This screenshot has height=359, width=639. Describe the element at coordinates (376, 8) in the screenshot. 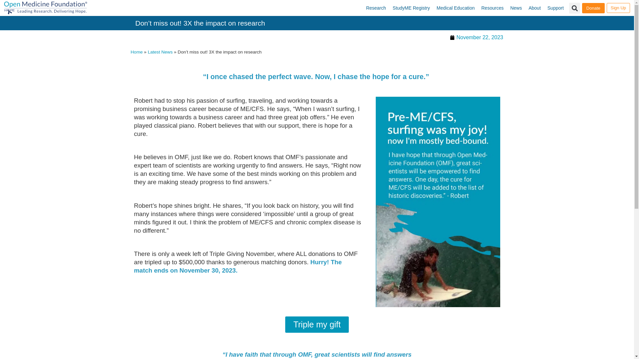

I see `Research` at that location.